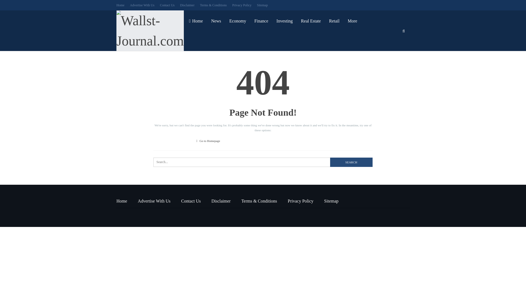  What do you see at coordinates (301, 201) in the screenshot?
I see `Privacy Policy` at bounding box center [301, 201].